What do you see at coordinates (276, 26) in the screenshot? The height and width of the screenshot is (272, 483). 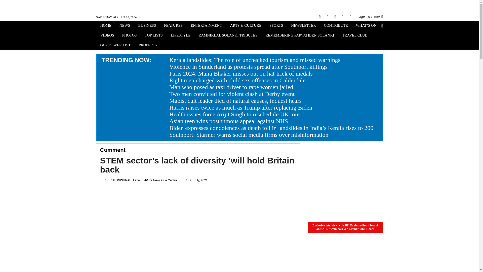 I see `SPORTS` at bounding box center [276, 26].